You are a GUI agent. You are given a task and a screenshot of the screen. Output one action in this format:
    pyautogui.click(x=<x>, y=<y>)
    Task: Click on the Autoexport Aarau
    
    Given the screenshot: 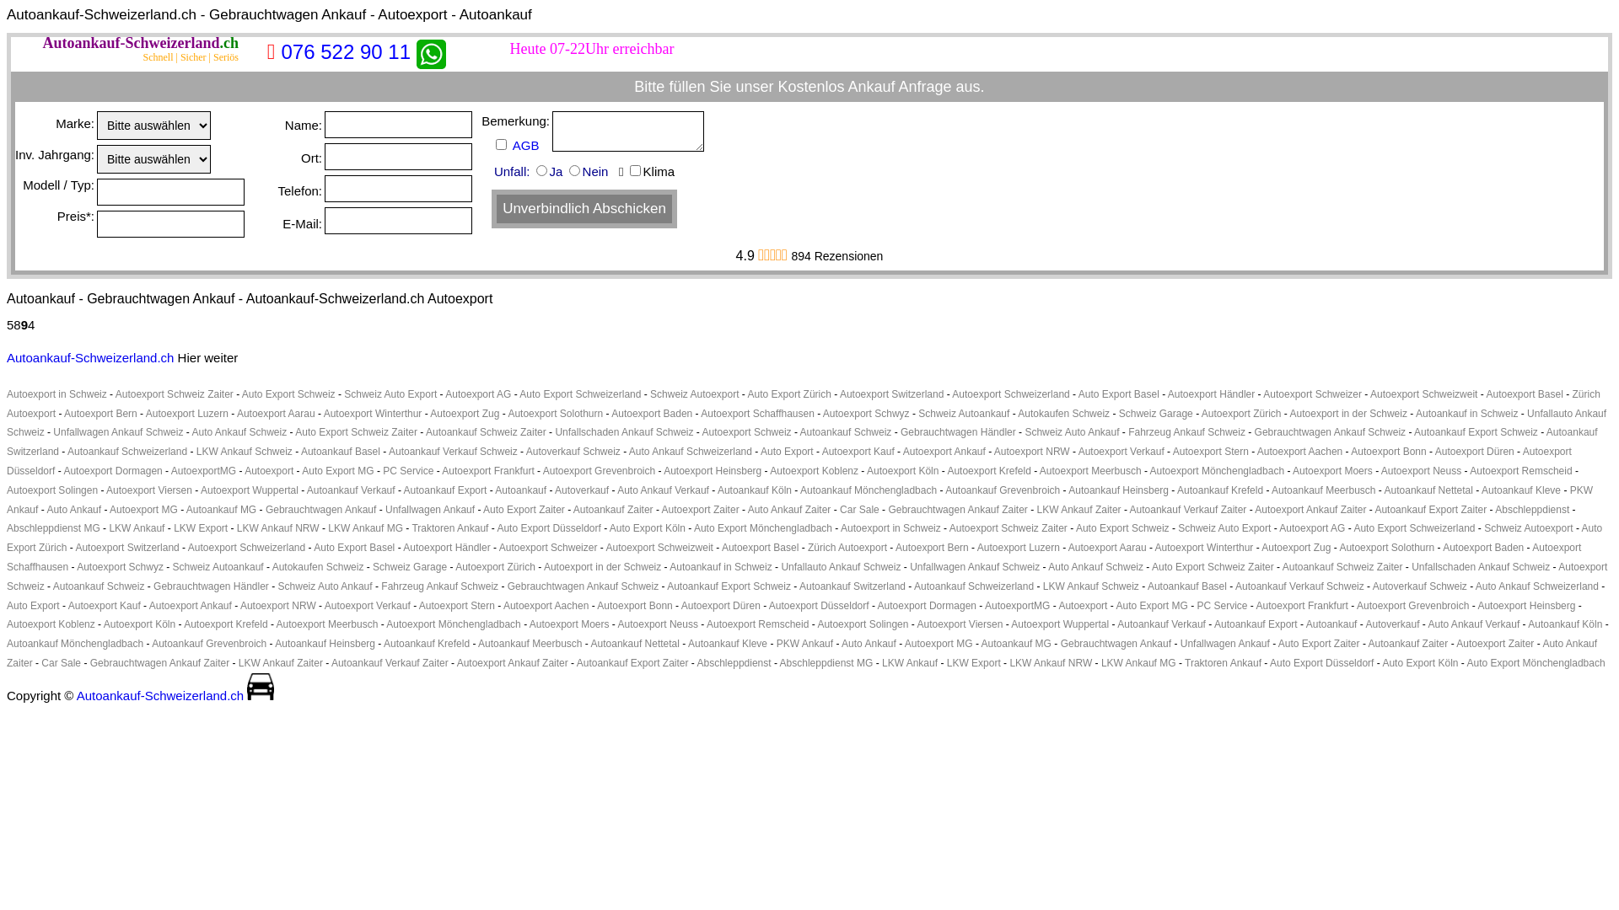 What is the action you would take?
    pyautogui.click(x=277, y=414)
    